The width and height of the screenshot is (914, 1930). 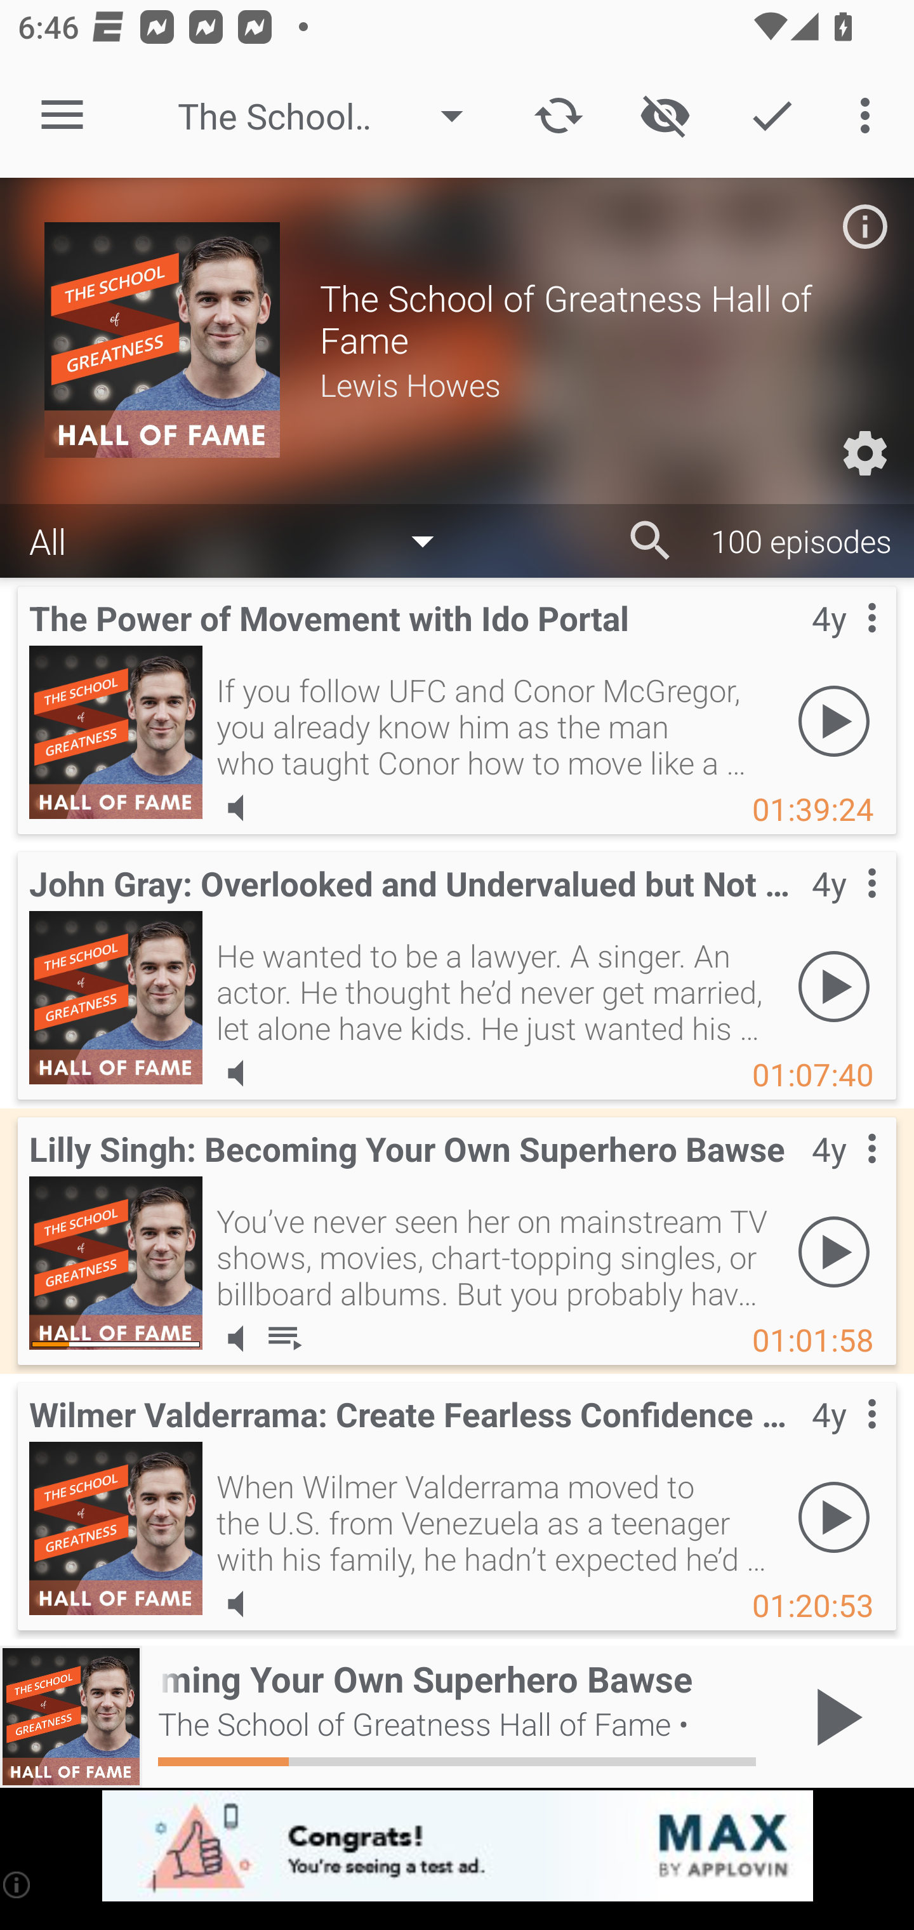 What do you see at coordinates (844, 1175) in the screenshot?
I see `Contextual menu` at bounding box center [844, 1175].